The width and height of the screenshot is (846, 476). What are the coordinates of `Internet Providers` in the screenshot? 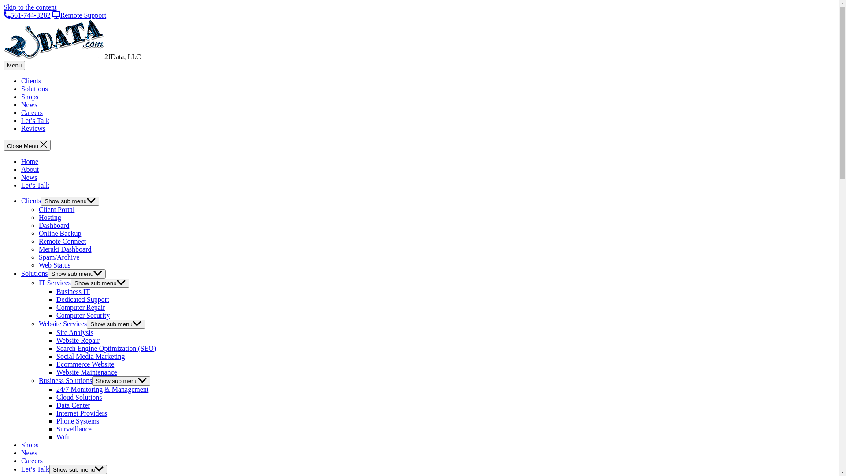 It's located at (82, 413).